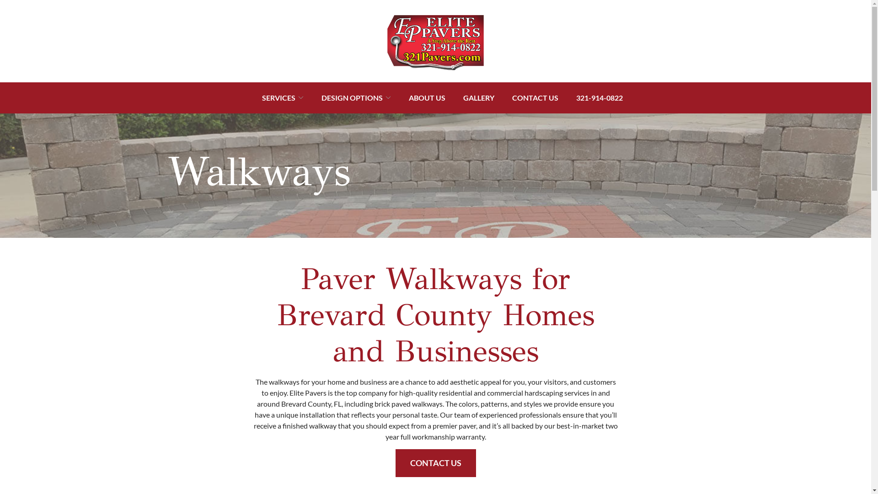  What do you see at coordinates (356, 98) in the screenshot?
I see `DESIGN OPTIONS` at bounding box center [356, 98].